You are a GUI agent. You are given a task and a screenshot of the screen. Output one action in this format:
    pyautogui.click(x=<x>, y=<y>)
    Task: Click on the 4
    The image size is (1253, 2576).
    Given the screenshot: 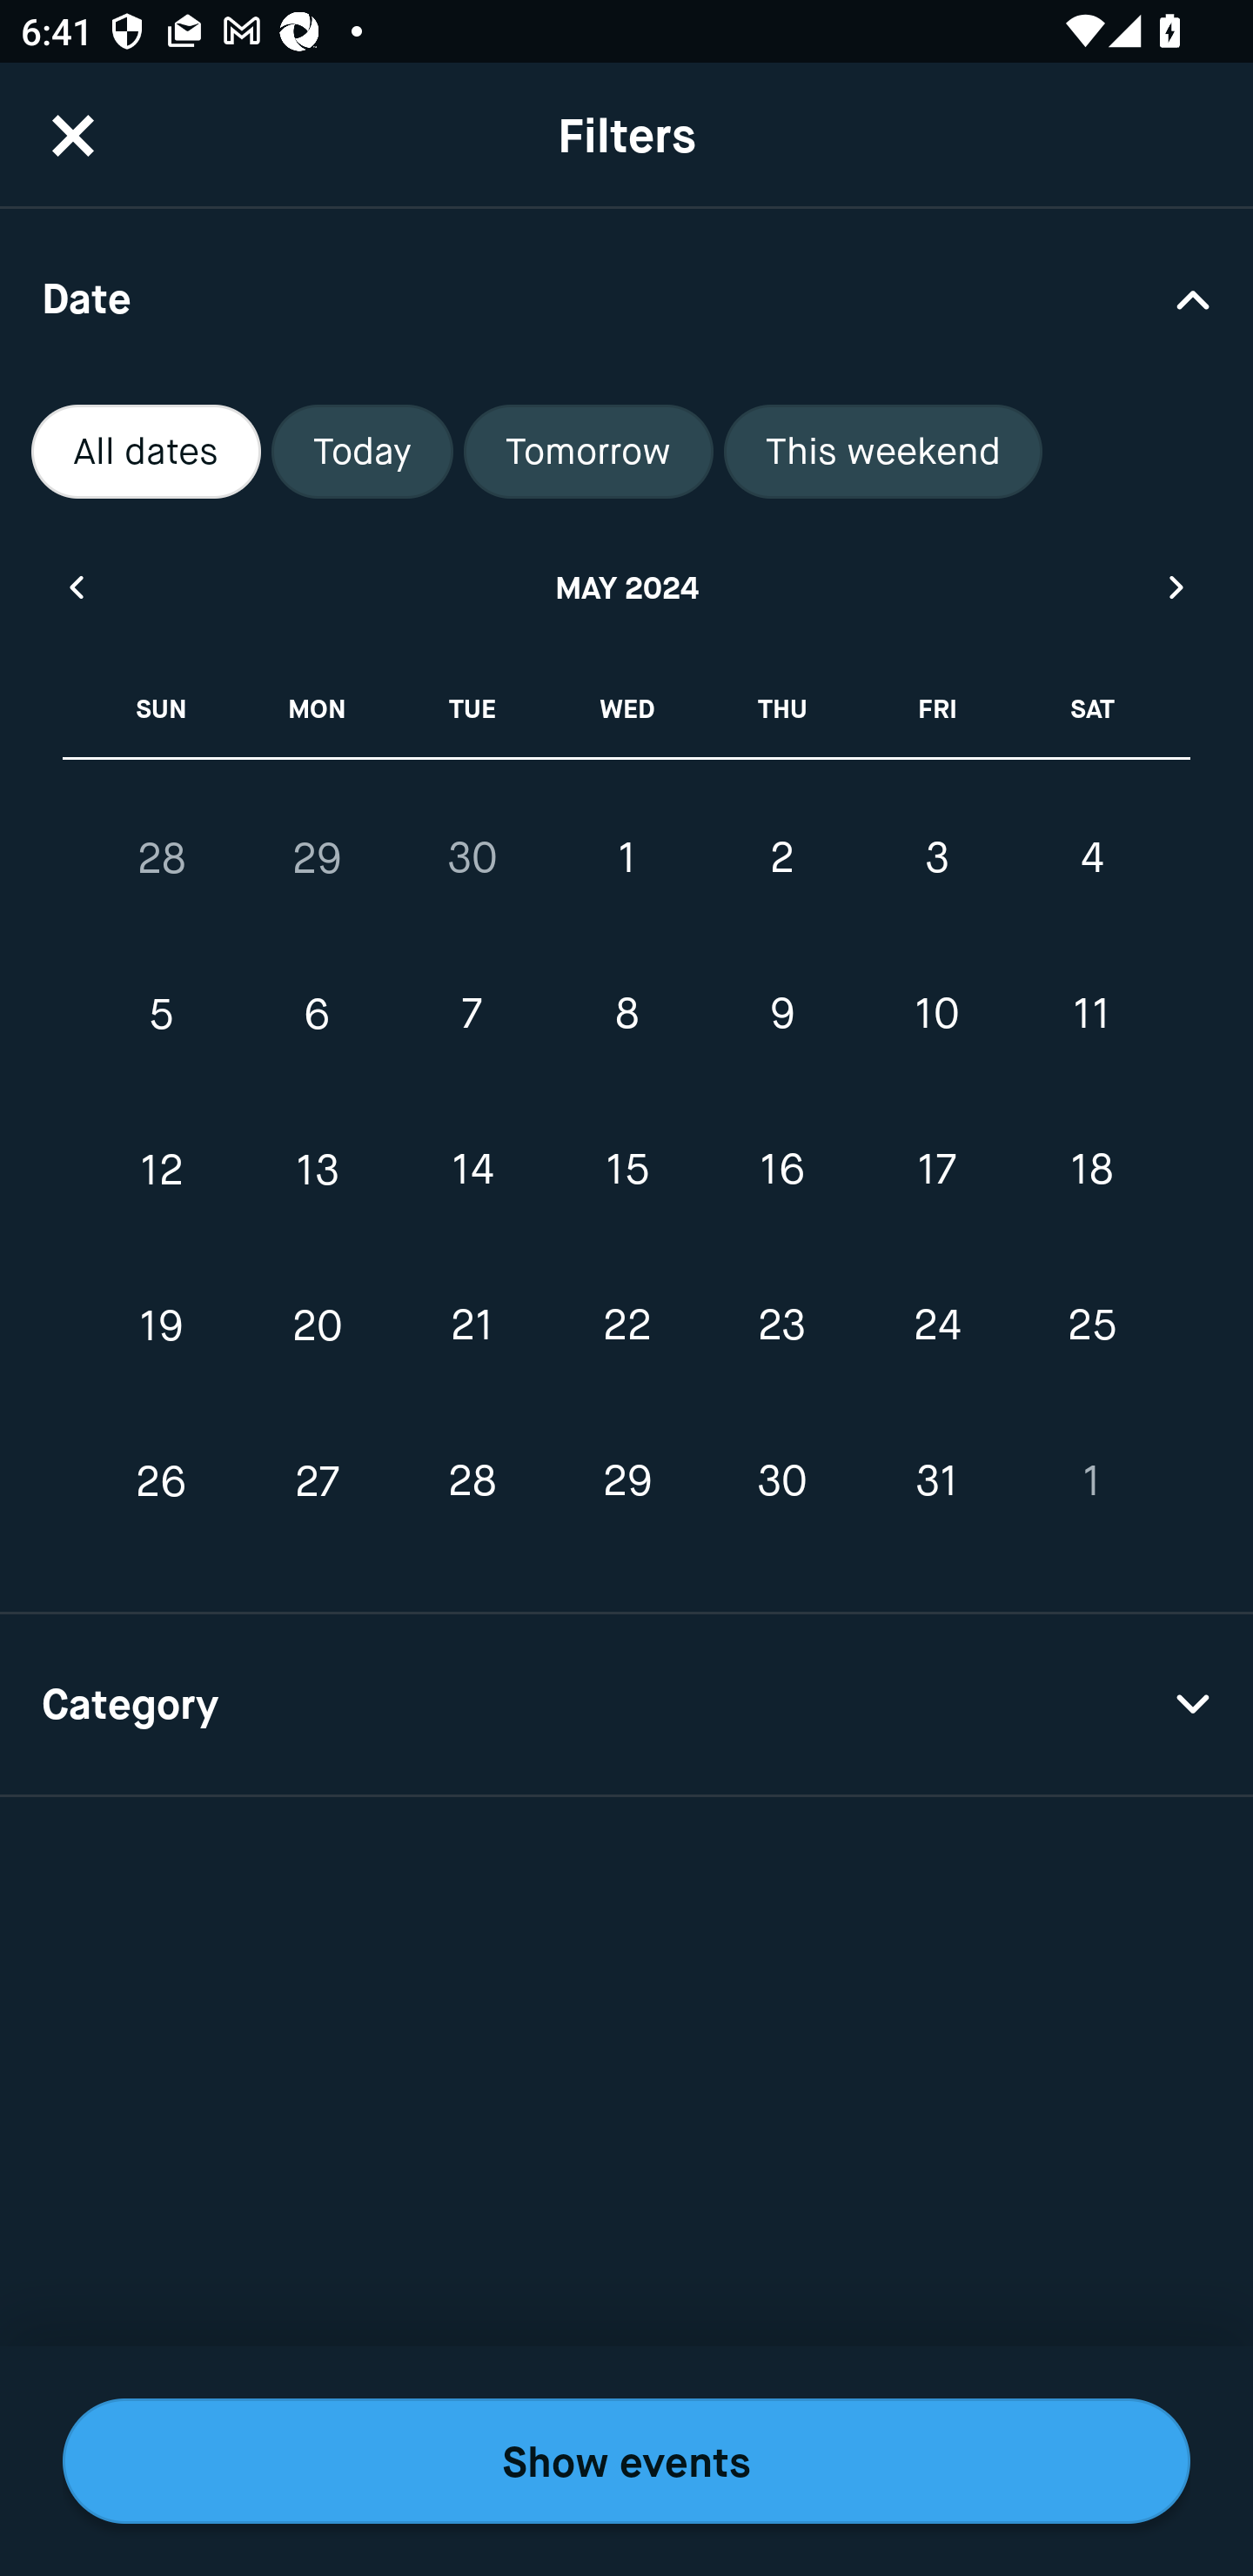 What is the action you would take?
    pyautogui.click(x=1091, y=857)
    